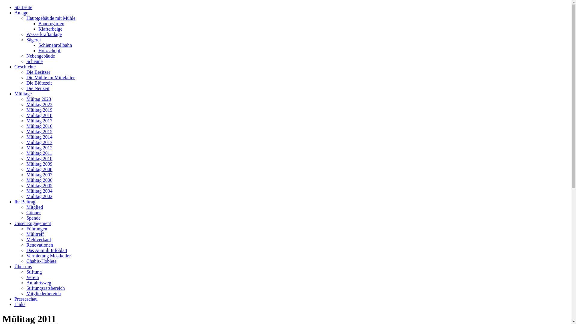 The width and height of the screenshot is (576, 324). I want to click on Klafterbeige, so click(50, 29).